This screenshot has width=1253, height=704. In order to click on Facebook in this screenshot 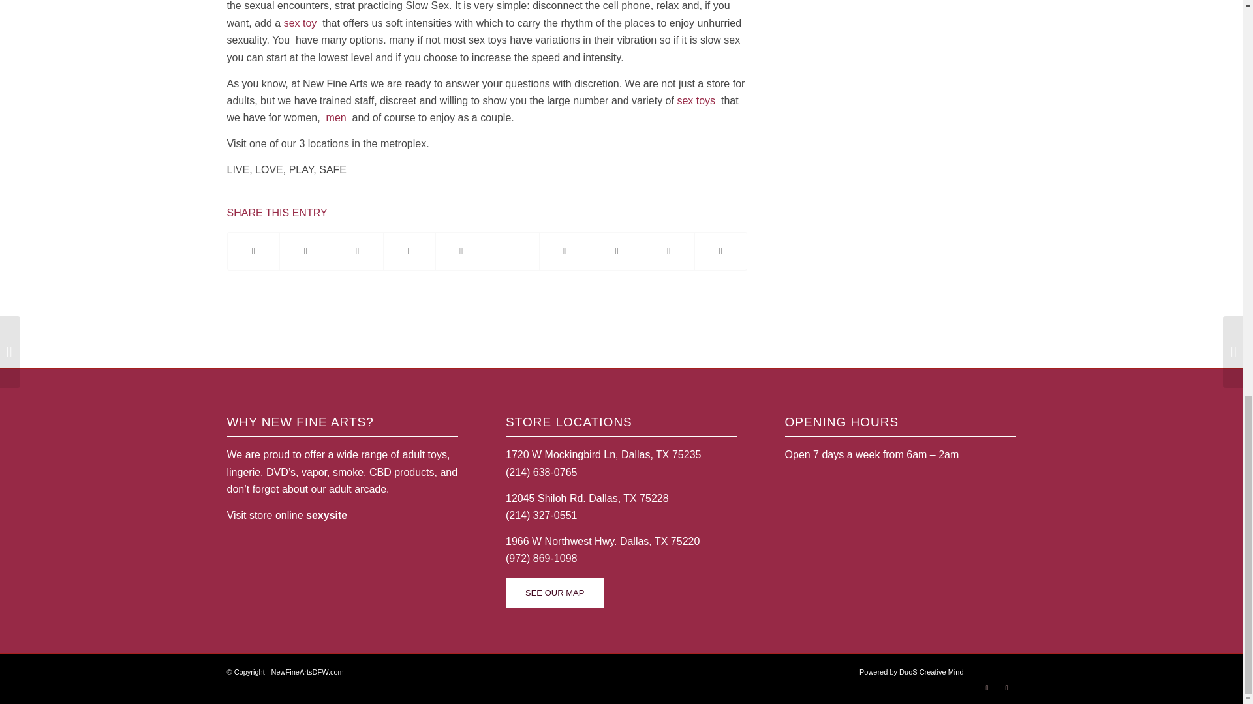, I will do `click(987, 688)`.